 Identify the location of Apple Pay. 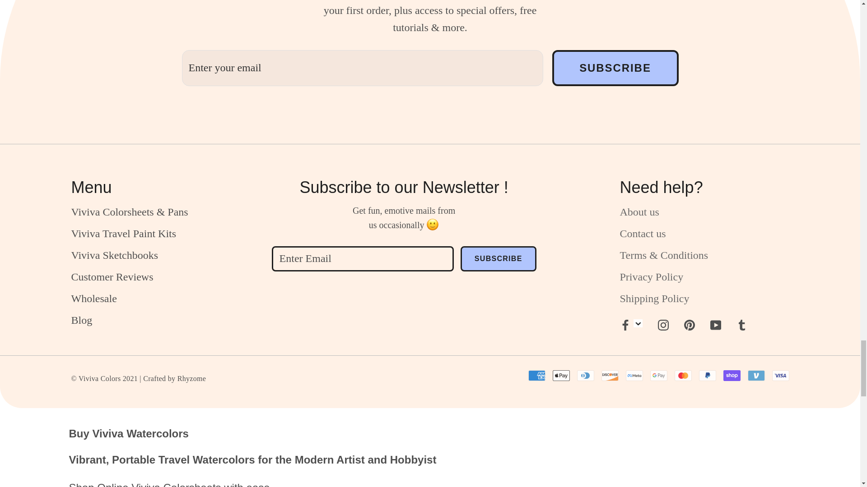
(561, 375).